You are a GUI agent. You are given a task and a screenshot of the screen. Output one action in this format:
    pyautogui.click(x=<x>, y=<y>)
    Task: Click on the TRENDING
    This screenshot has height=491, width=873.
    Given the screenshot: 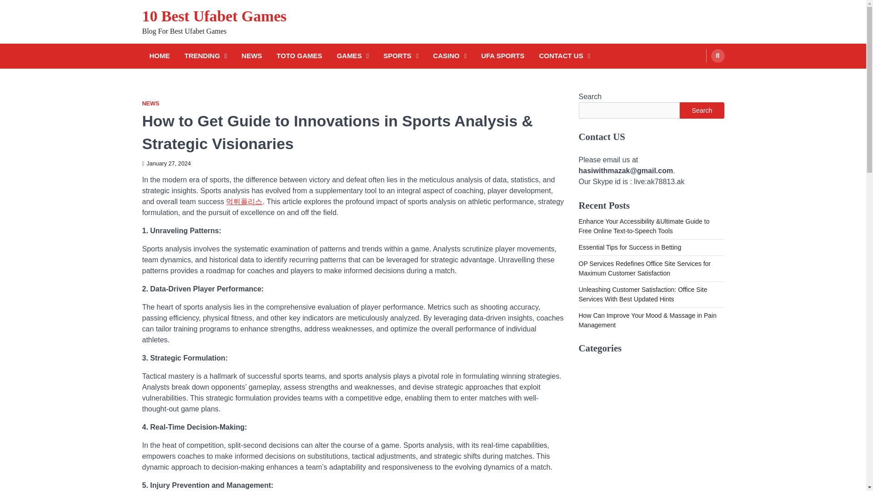 What is the action you would take?
    pyautogui.click(x=206, y=56)
    